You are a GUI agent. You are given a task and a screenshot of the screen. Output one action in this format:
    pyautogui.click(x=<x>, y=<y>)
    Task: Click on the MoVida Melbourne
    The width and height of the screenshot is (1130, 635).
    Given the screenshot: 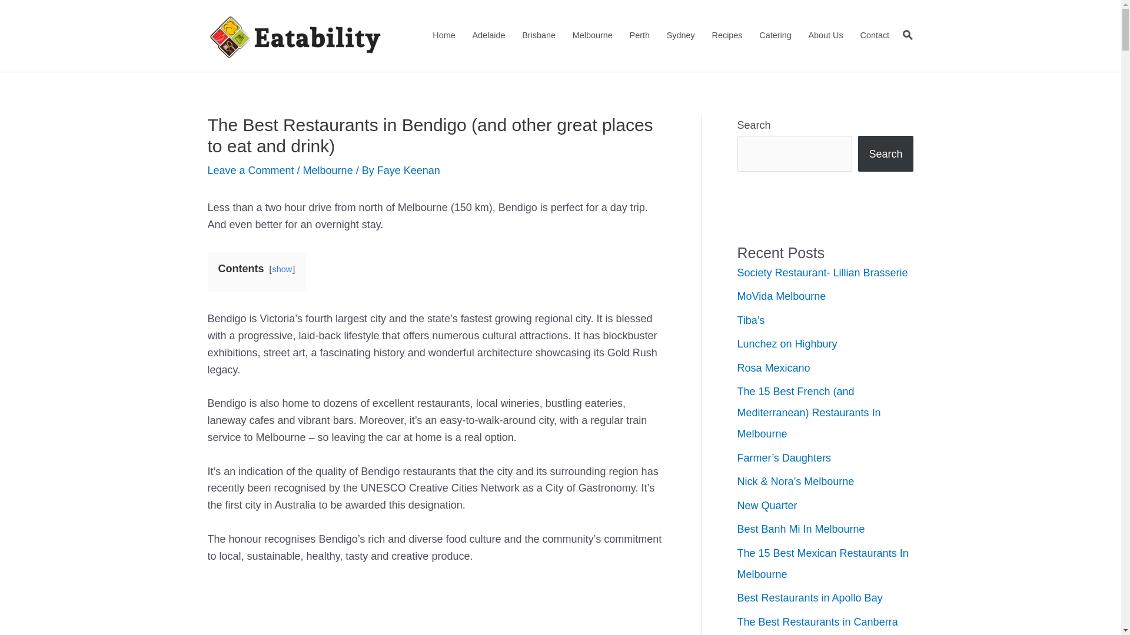 What is the action you would take?
    pyautogui.click(x=782, y=296)
    